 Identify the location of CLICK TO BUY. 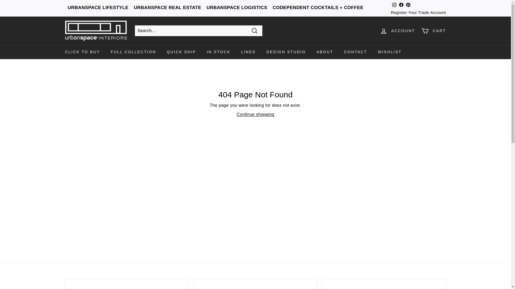
(82, 52).